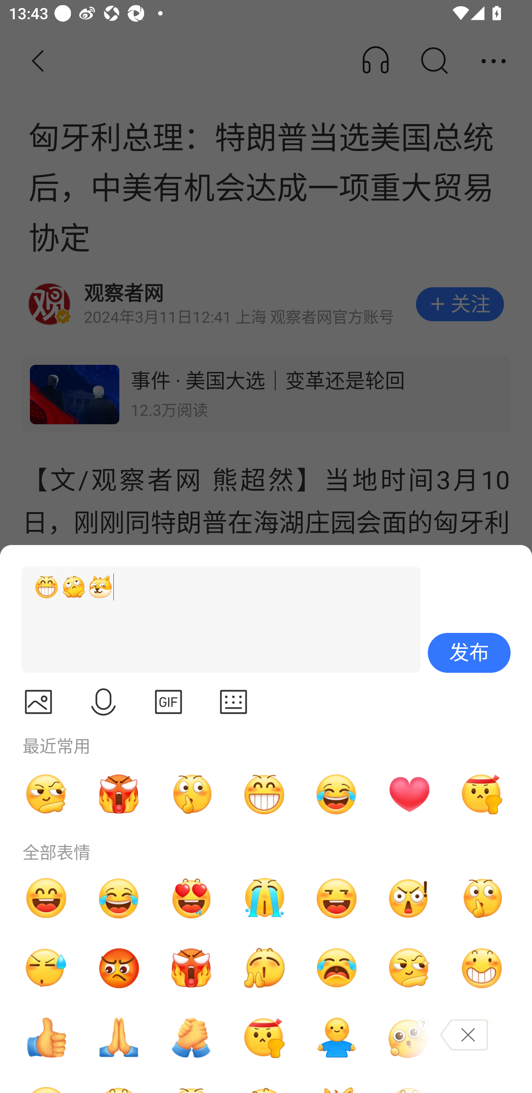 The height and width of the screenshot is (1093, 532). Describe the element at coordinates (482, 898) in the screenshot. I see `嘘` at that location.